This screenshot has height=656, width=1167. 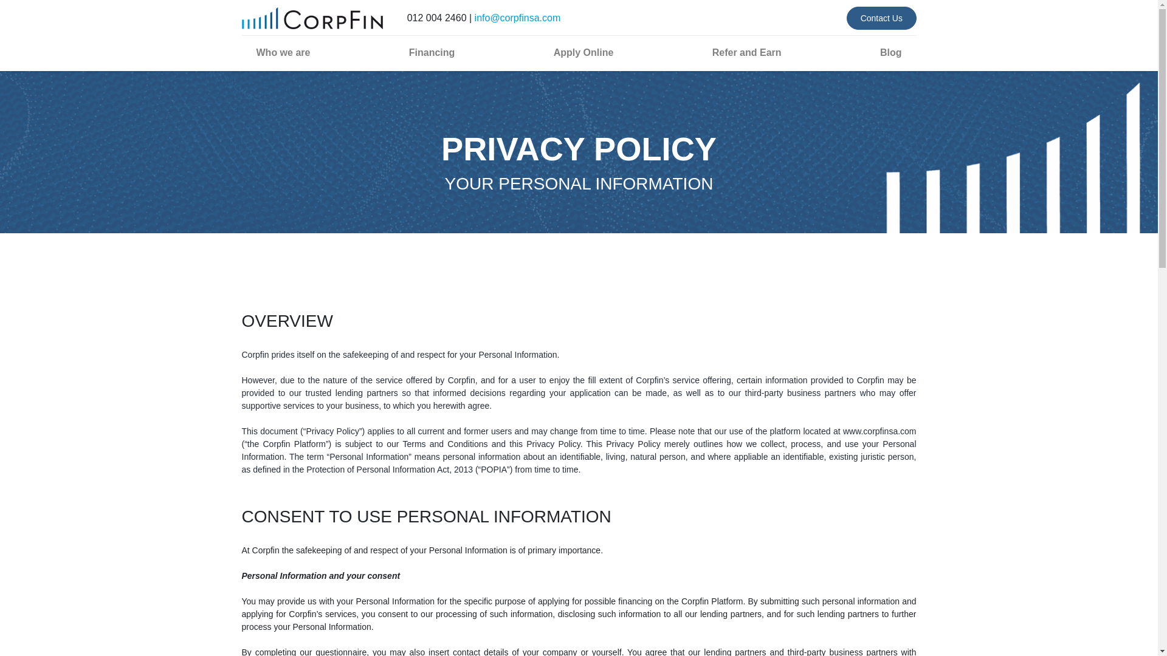 I want to click on www.corpfinsa.com, so click(x=879, y=431).